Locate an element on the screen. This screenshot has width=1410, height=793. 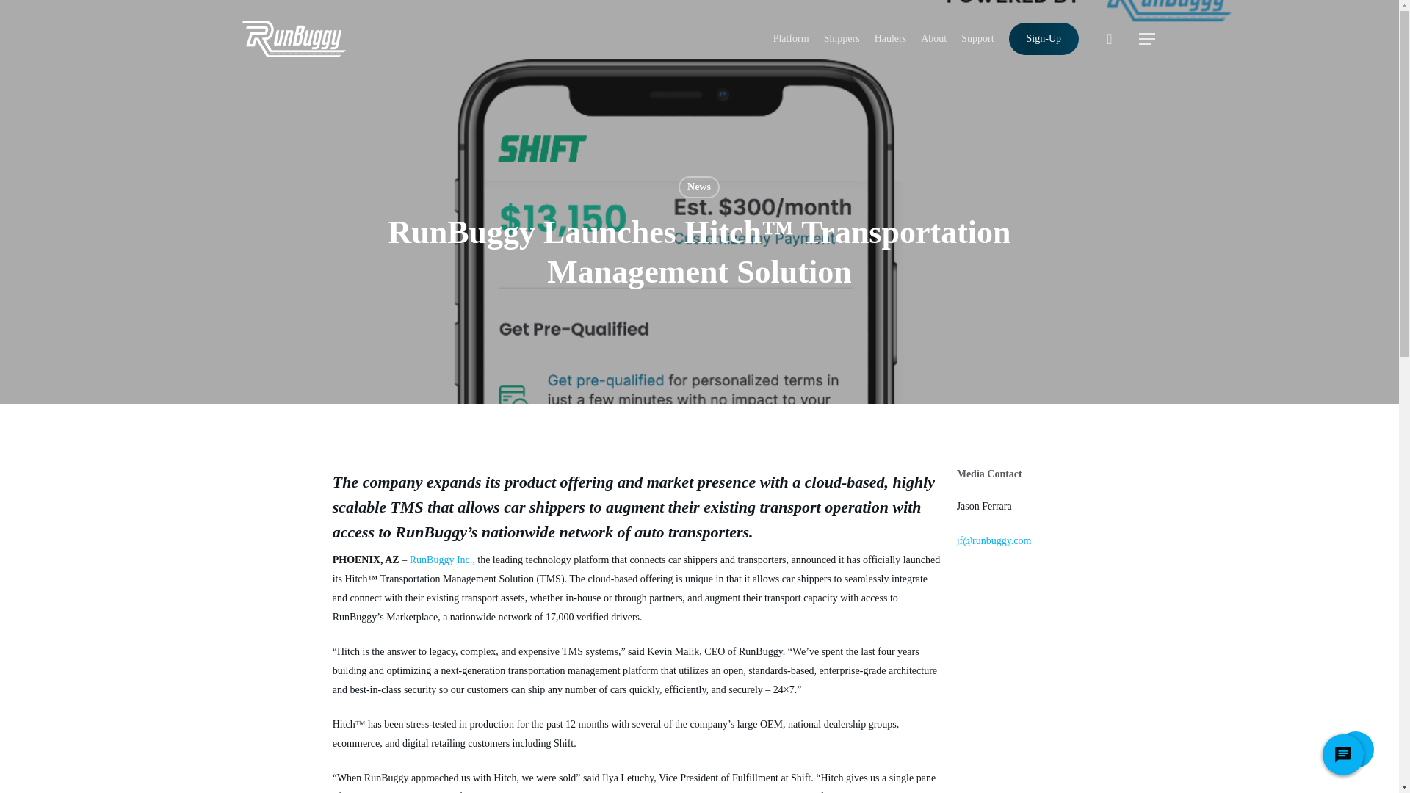
Support is located at coordinates (977, 38).